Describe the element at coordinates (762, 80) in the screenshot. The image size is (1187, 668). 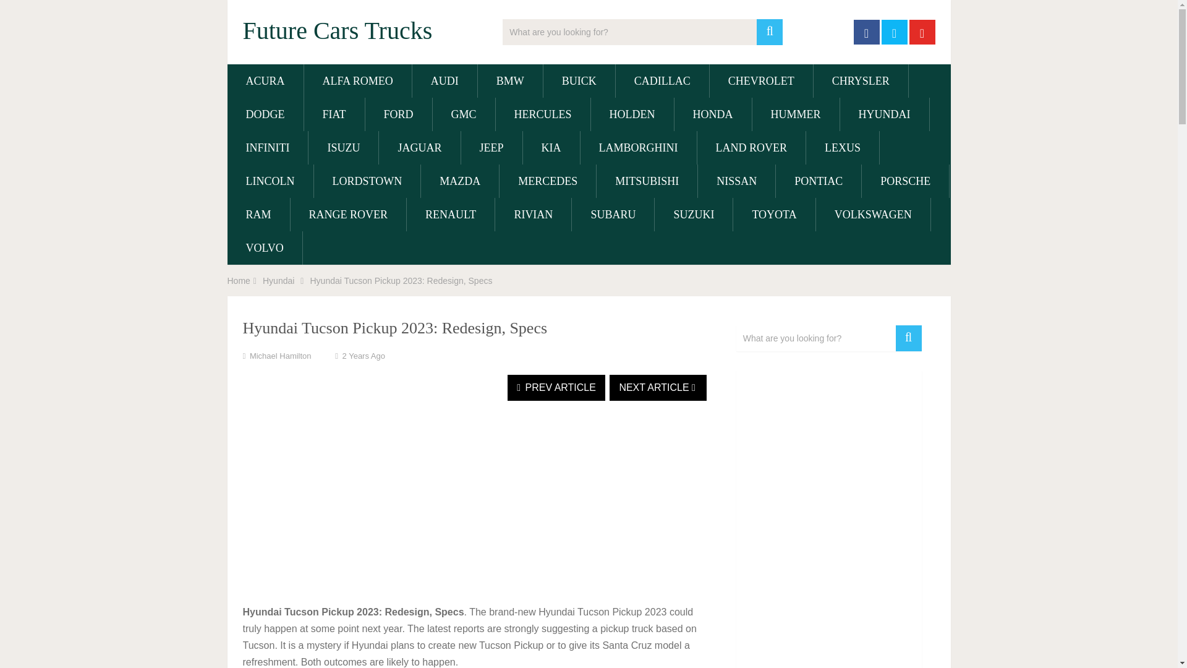
I see `CHEVROLET` at that location.